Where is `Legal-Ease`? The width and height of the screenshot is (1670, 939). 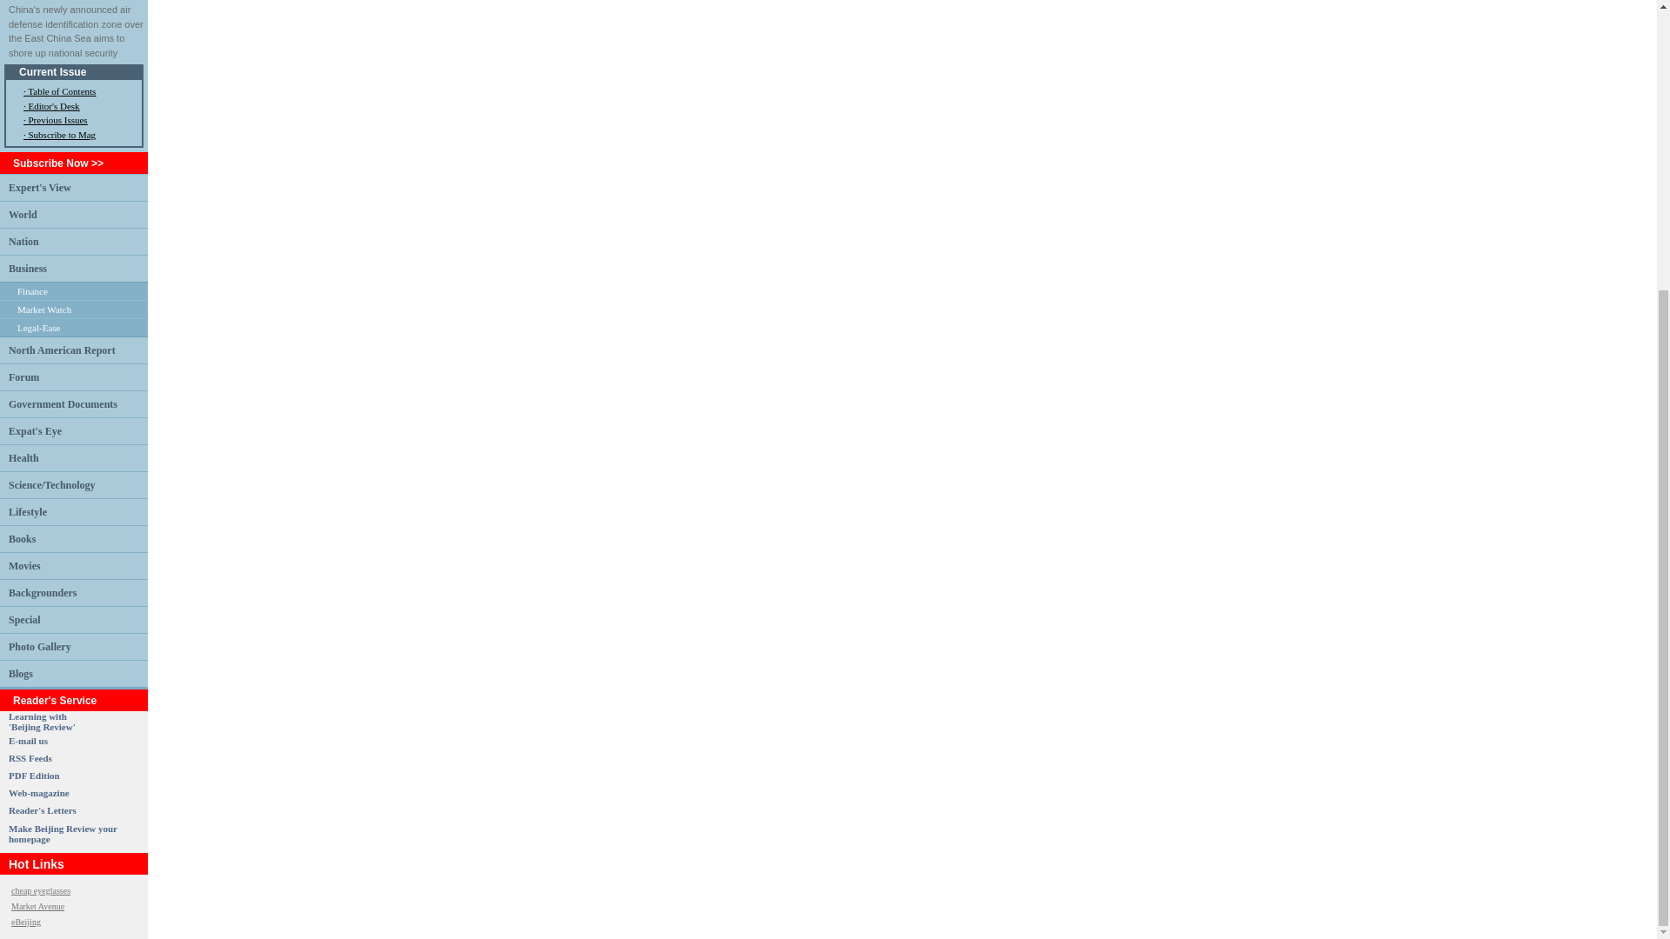
Legal-Ease is located at coordinates (43, 309).